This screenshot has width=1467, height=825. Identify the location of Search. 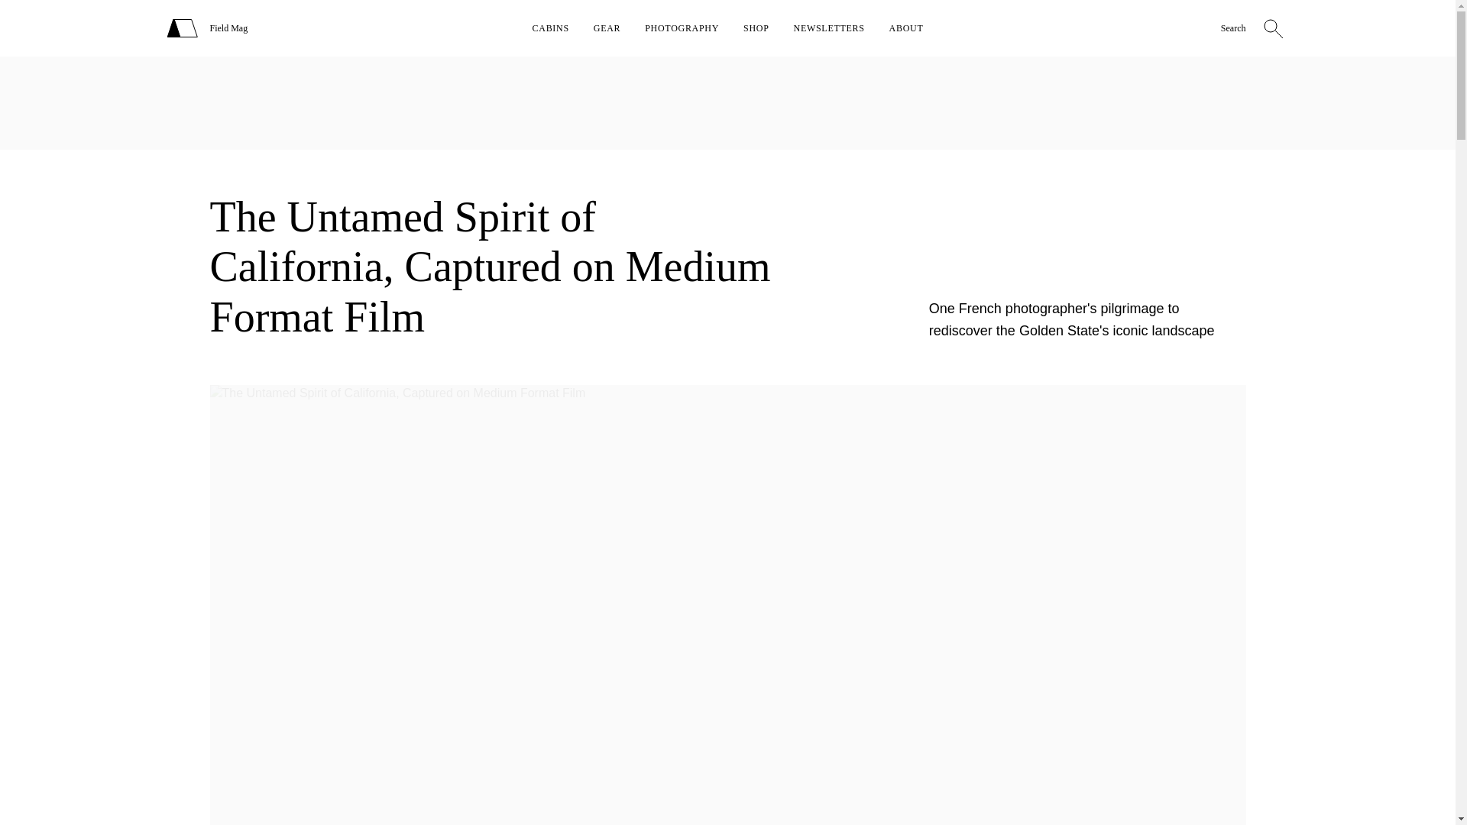
(1233, 29).